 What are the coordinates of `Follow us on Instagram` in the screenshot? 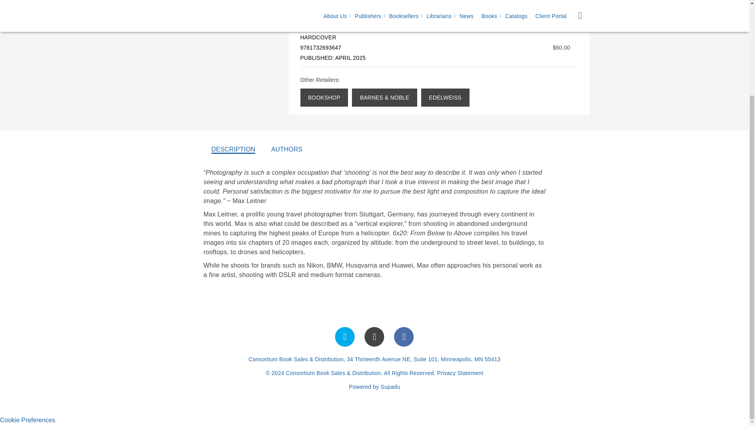 It's located at (374, 337).